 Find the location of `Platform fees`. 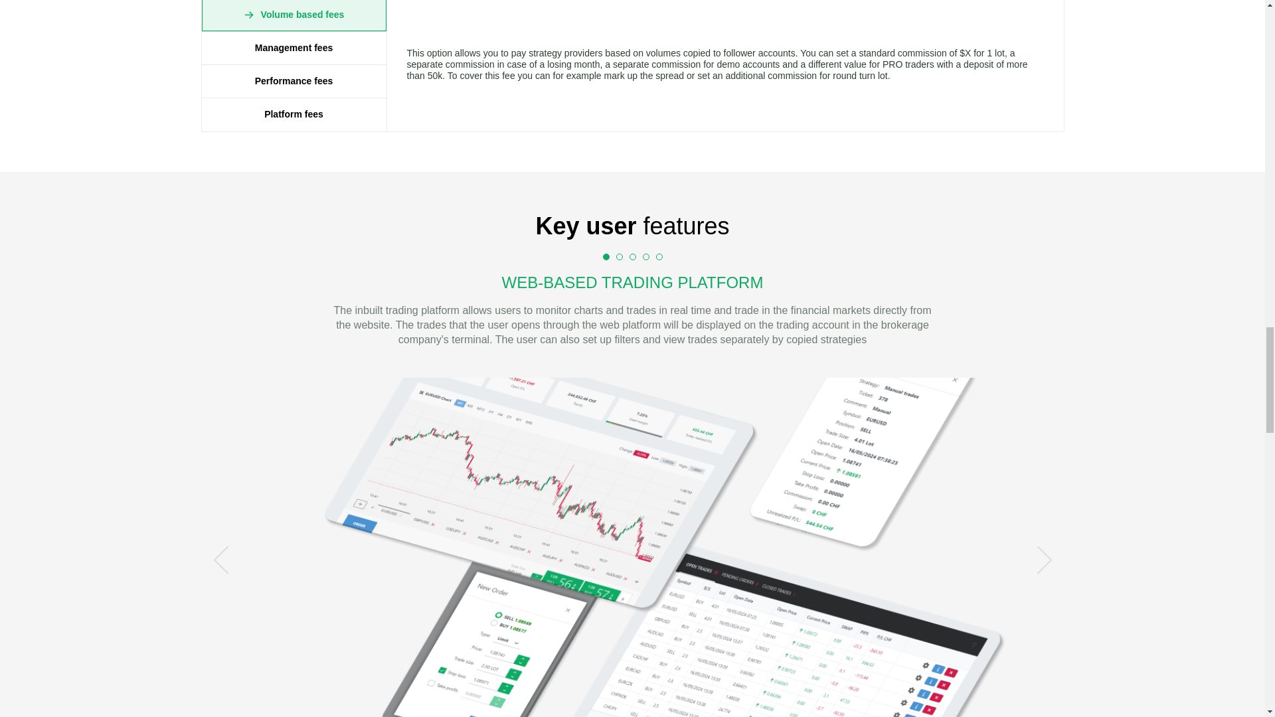

Platform fees is located at coordinates (294, 114).